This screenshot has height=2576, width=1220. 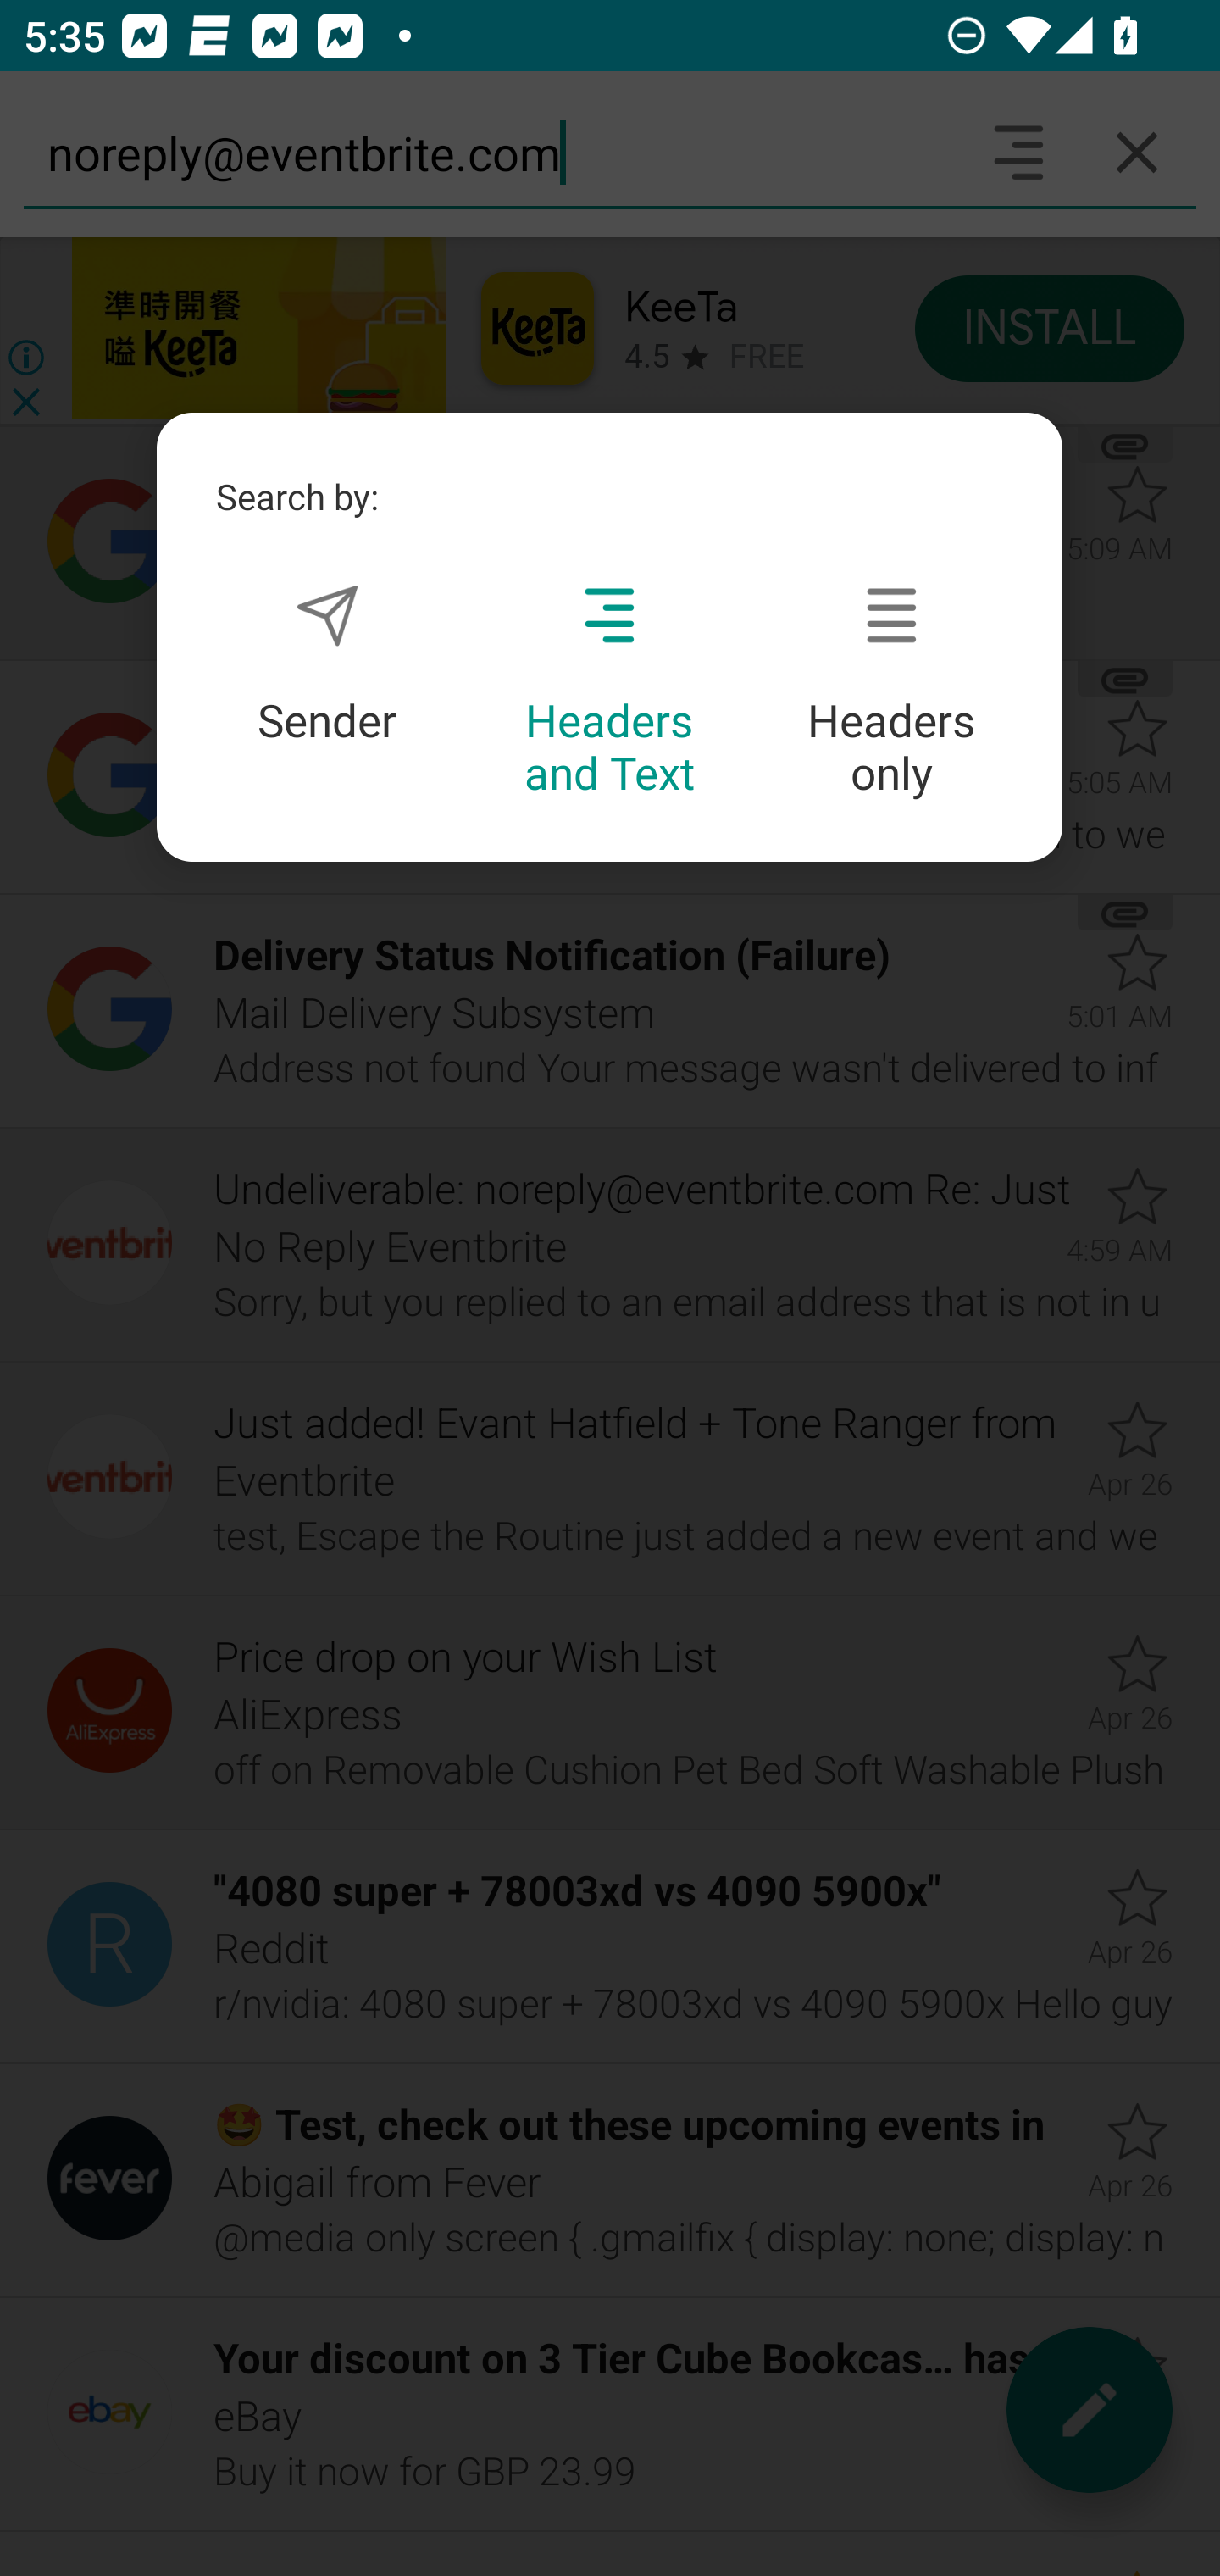 I want to click on Headers only, so click(x=891, y=691).